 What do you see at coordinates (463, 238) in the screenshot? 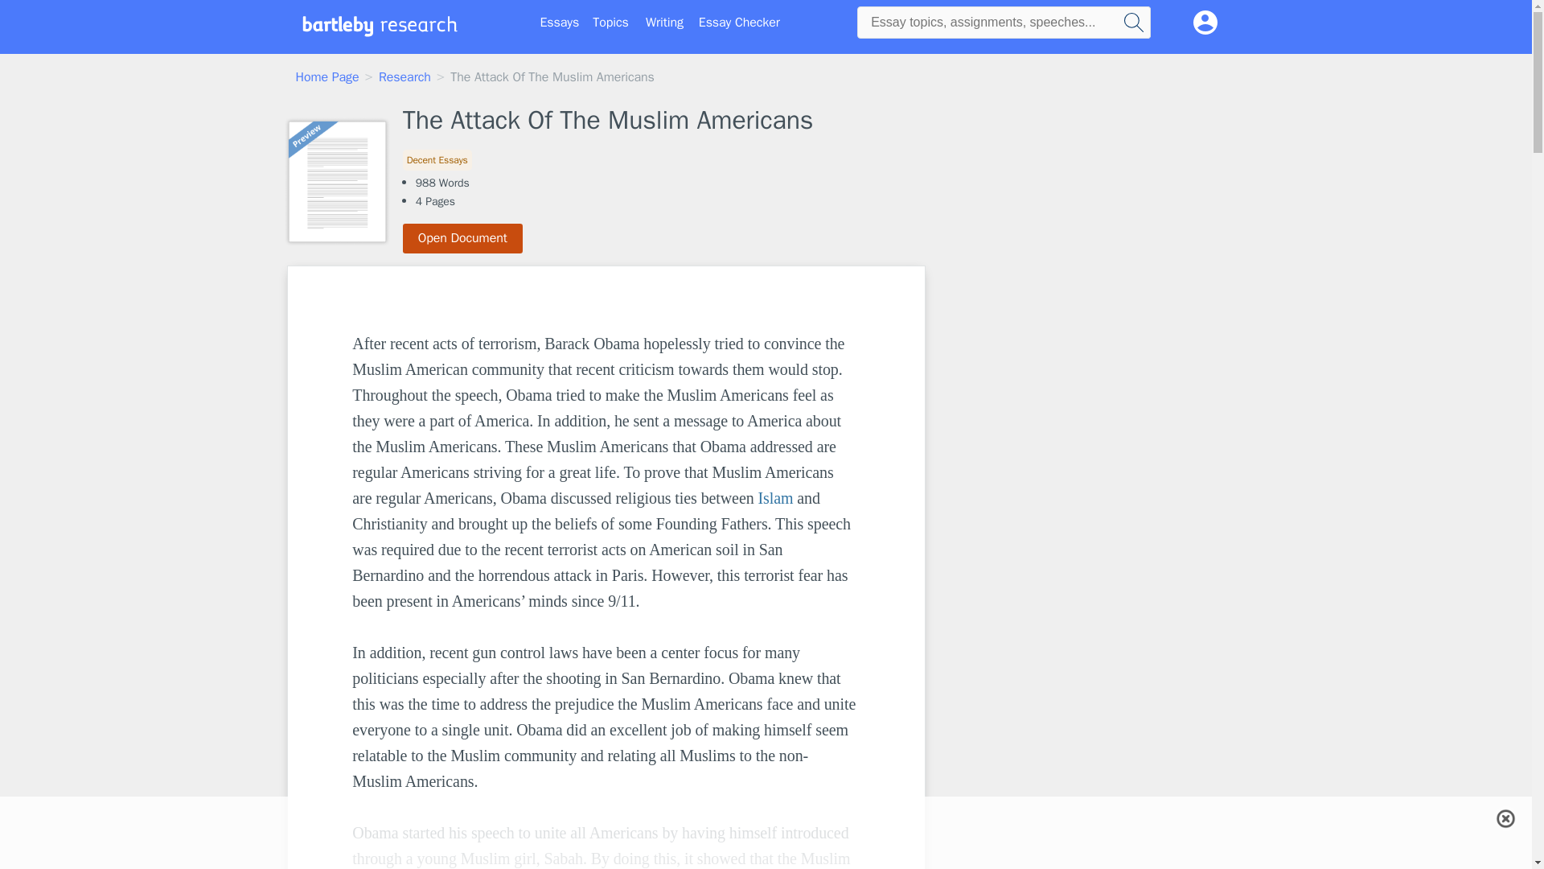
I see `Open Document` at bounding box center [463, 238].